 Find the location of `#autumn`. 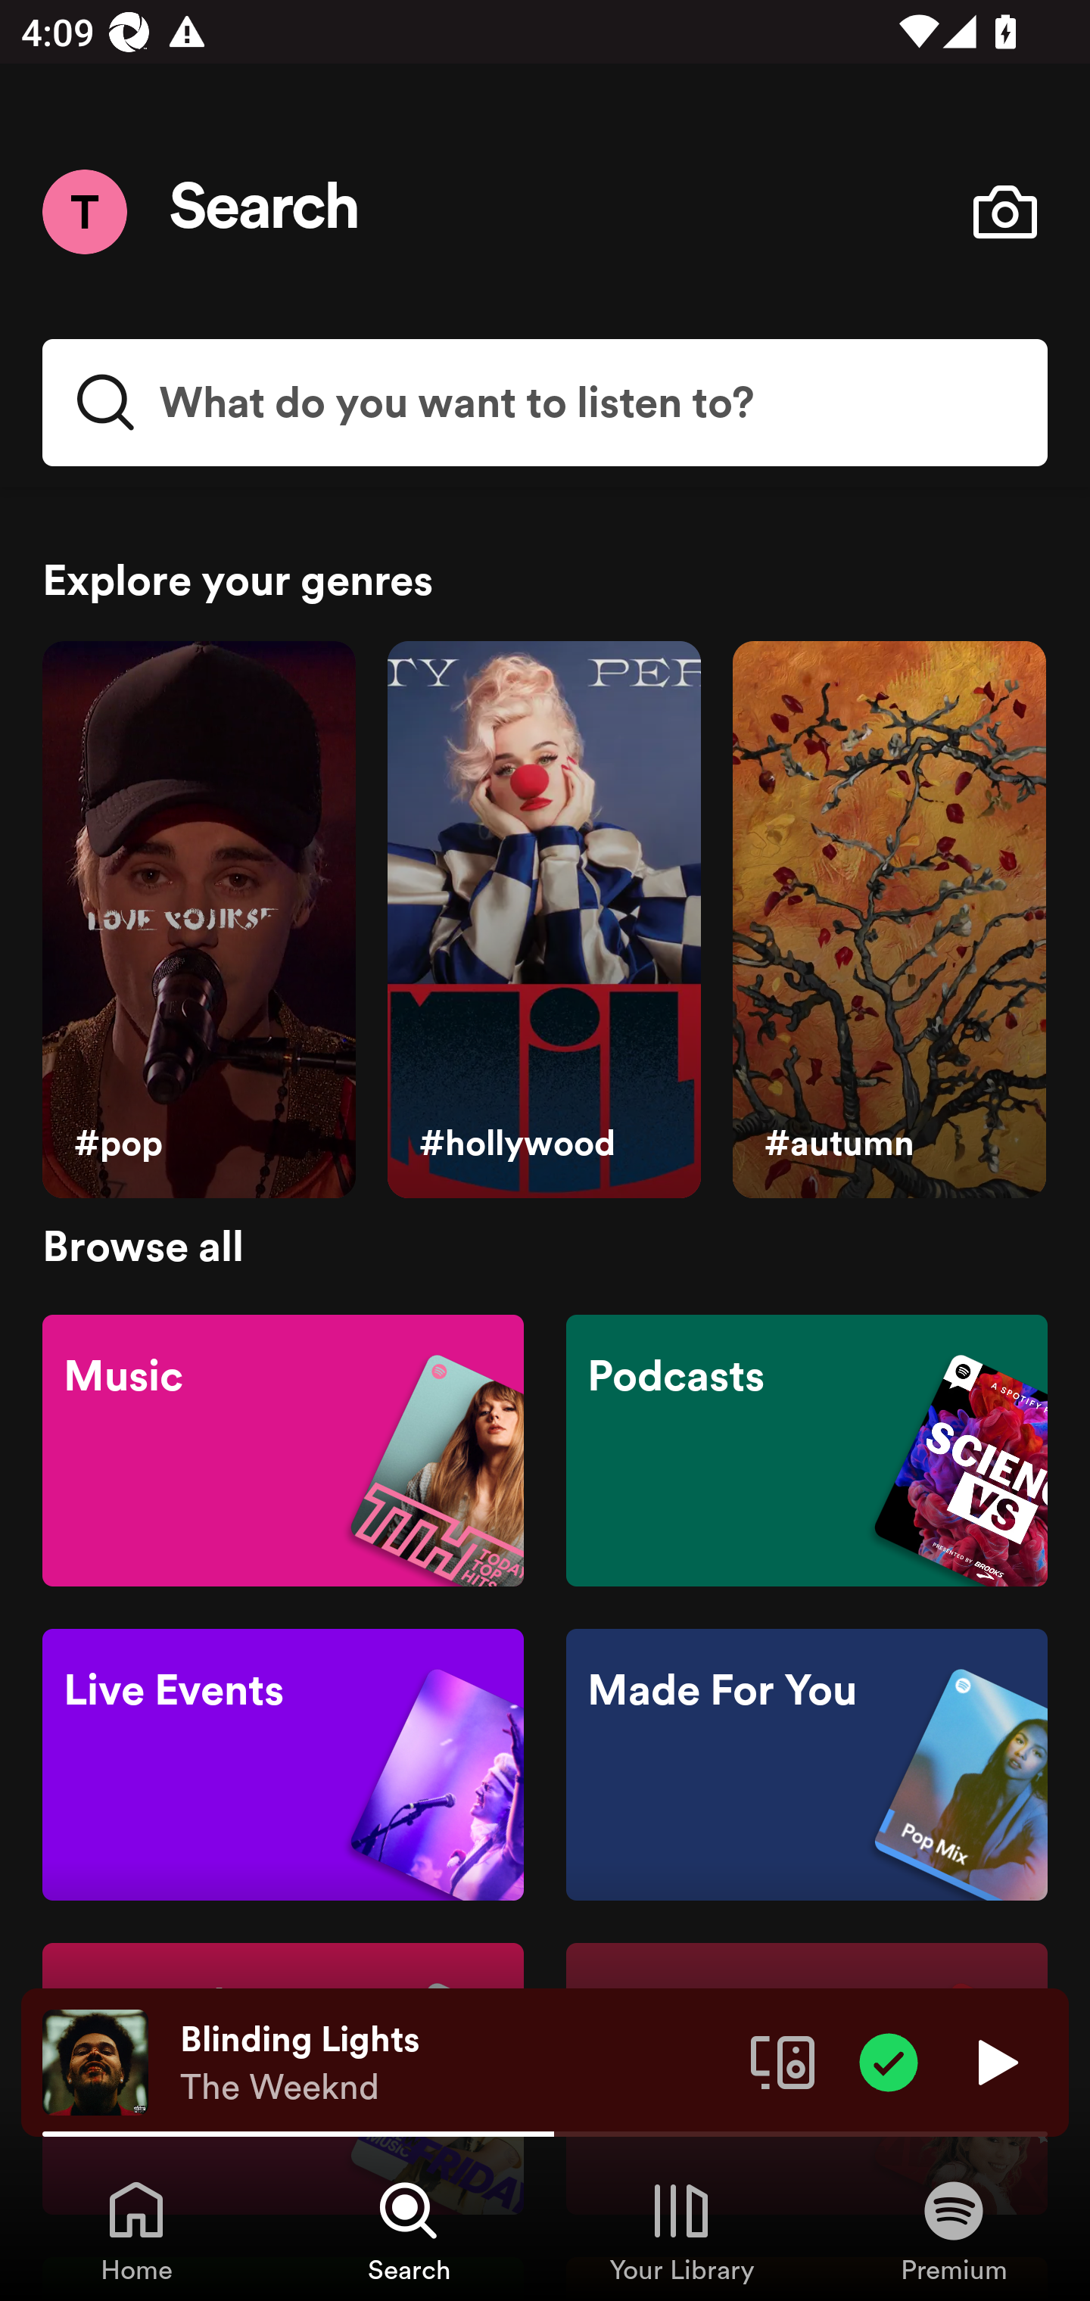

#autumn is located at coordinates (889, 920).